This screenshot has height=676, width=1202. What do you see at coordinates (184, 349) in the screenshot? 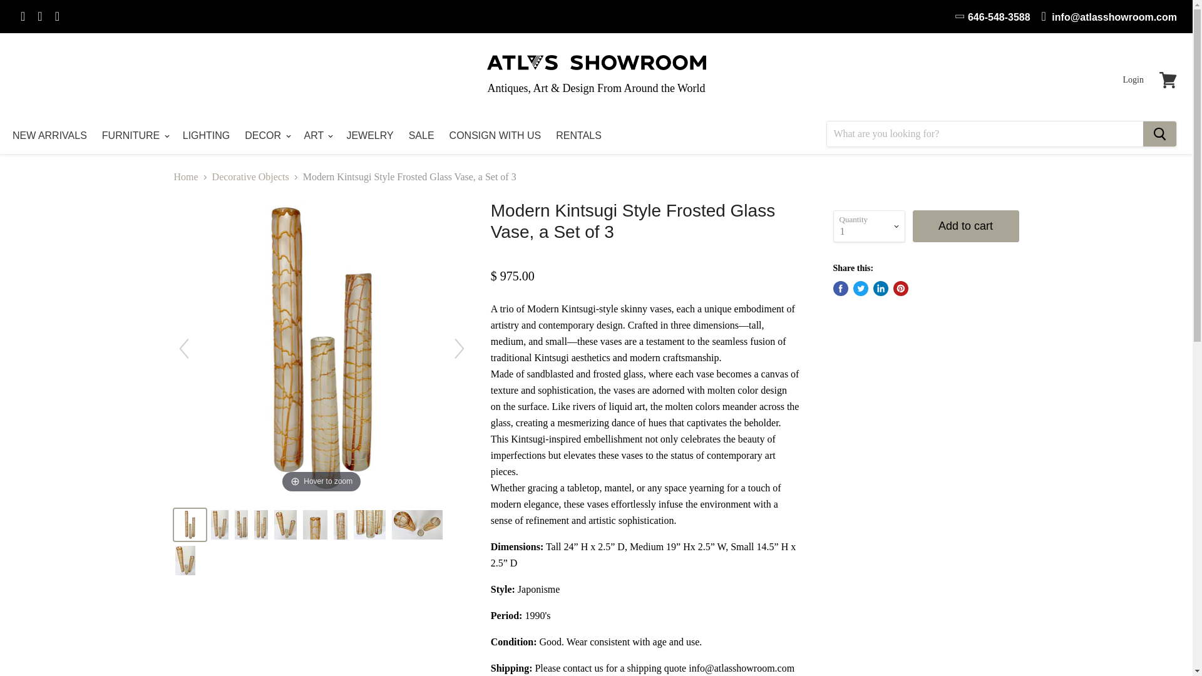
I see `Previous` at bounding box center [184, 349].